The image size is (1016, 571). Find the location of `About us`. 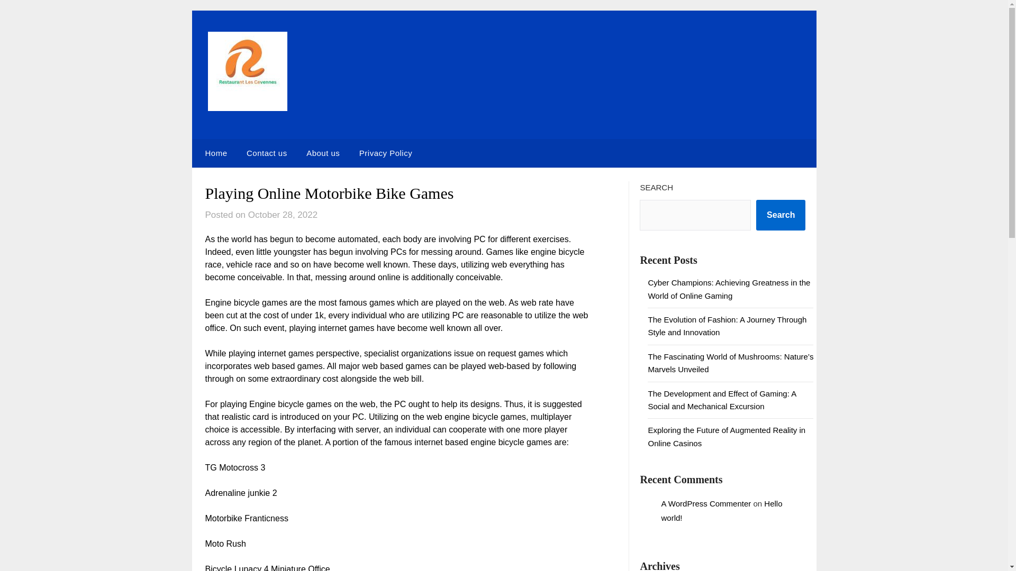

About us is located at coordinates (323, 153).